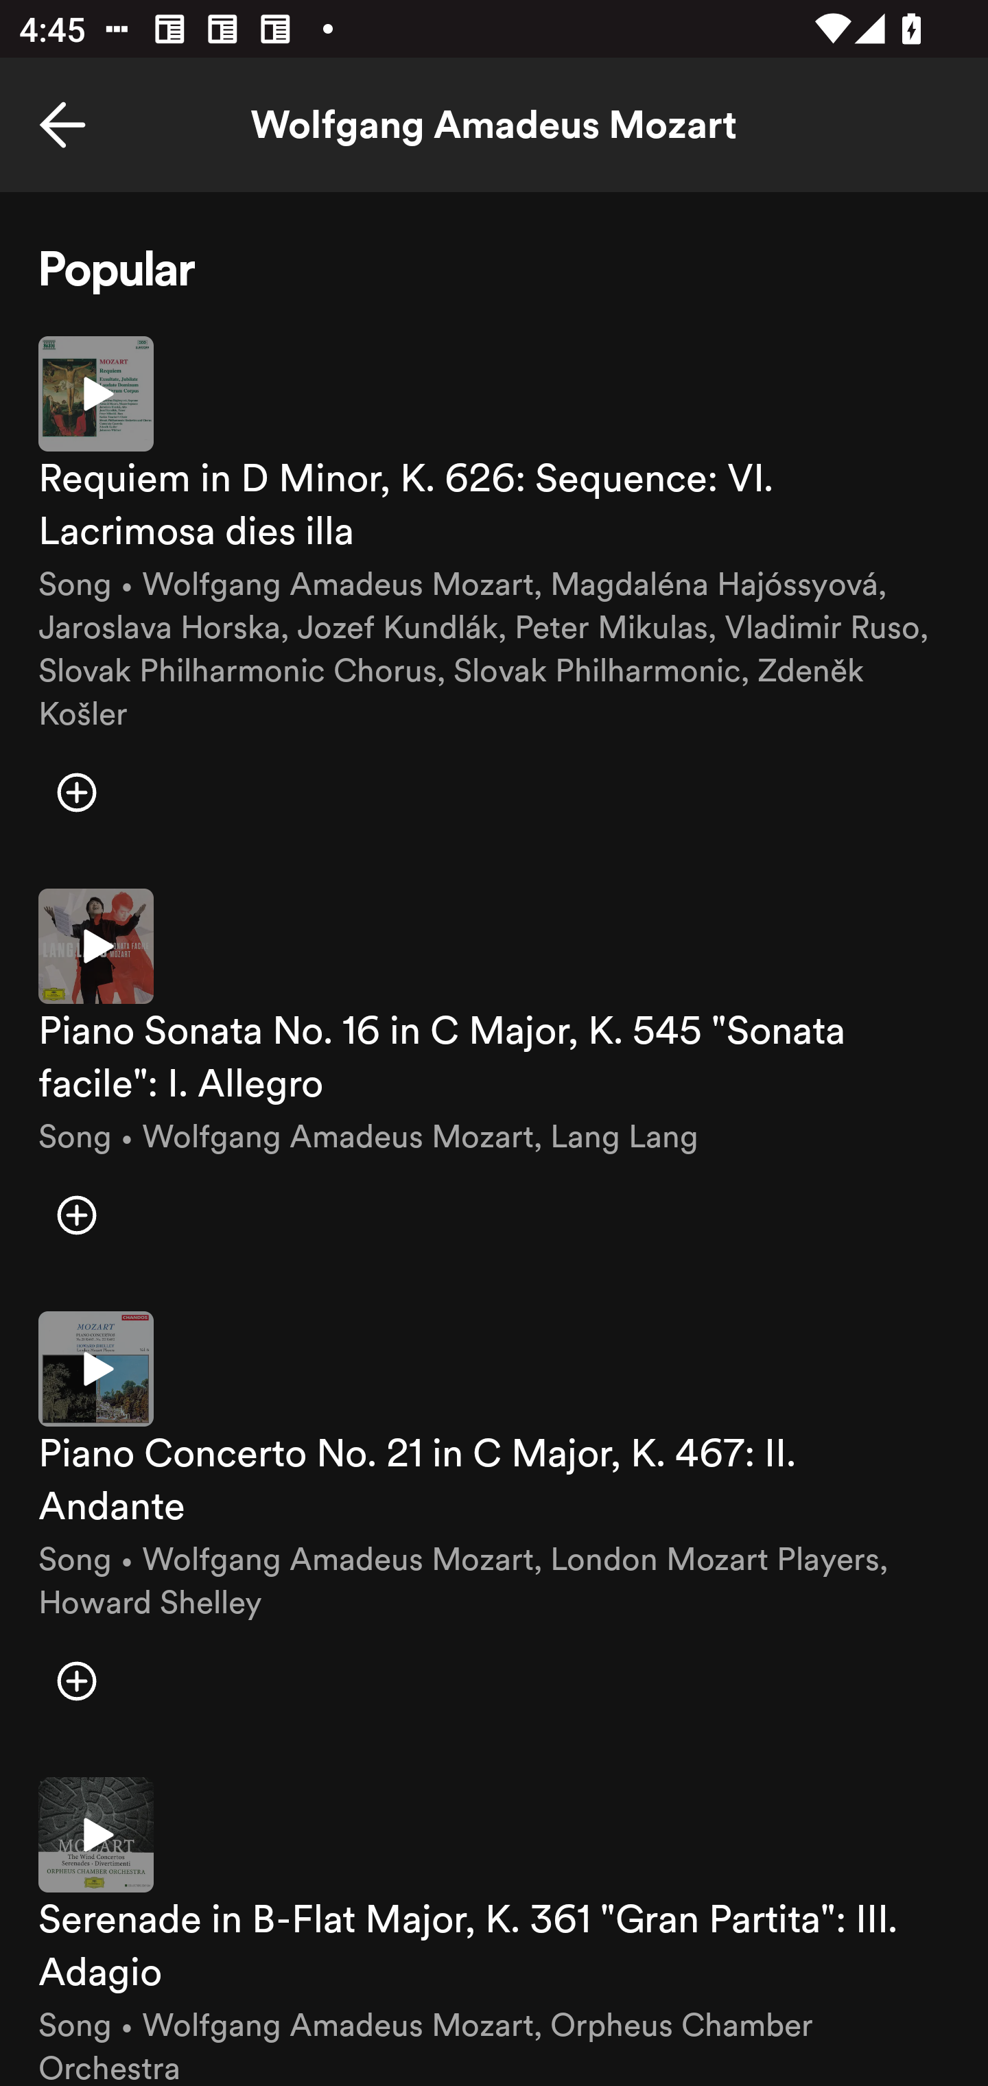 The width and height of the screenshot is (988, 2086). What do you see at coordinates (96, 946) in the screenshot?
I see `Play preview` at bounding box center [96, 946].